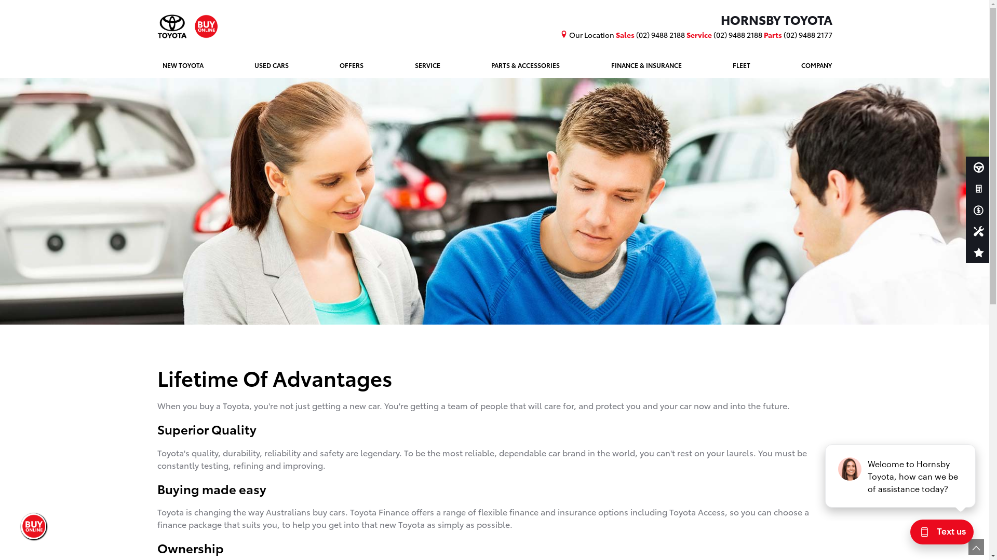 Image resolution: width=997 pixels, height=560 pixels. Describe the element at coordinates (814, 65) in the screenshot. I see `COMPANY` at that location.